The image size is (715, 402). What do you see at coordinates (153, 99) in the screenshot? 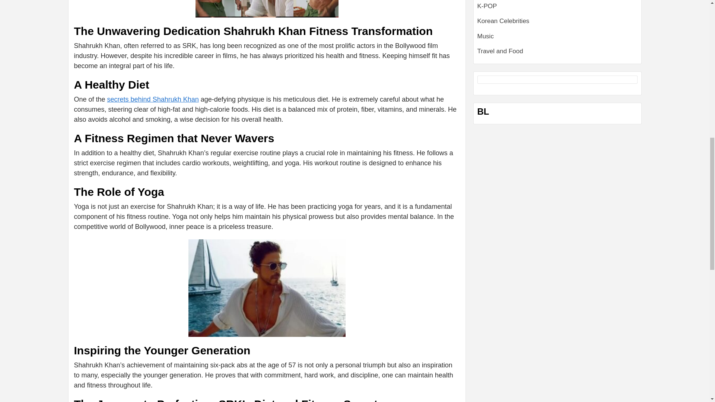
I see `secrets behind Shahrukh Khan` at bounding box center [153, 99].